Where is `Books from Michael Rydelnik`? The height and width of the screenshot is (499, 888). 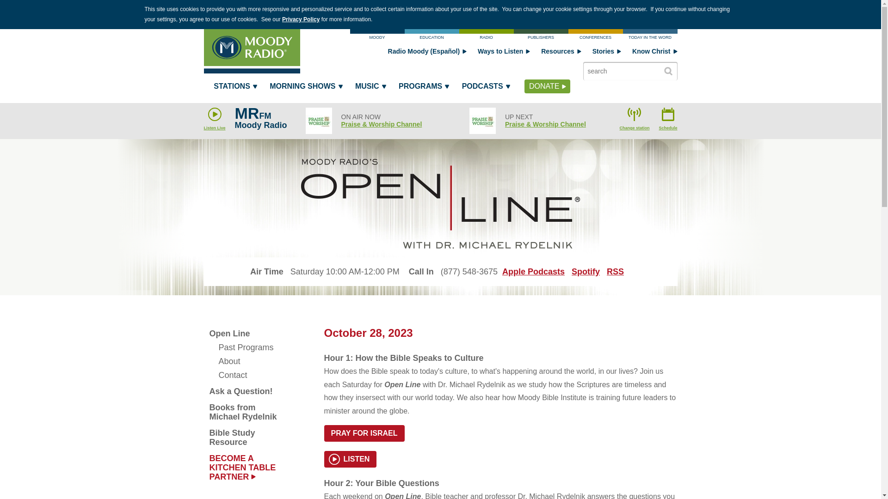
Books from Michael Rydelnik is located at coordinates (246, 412).